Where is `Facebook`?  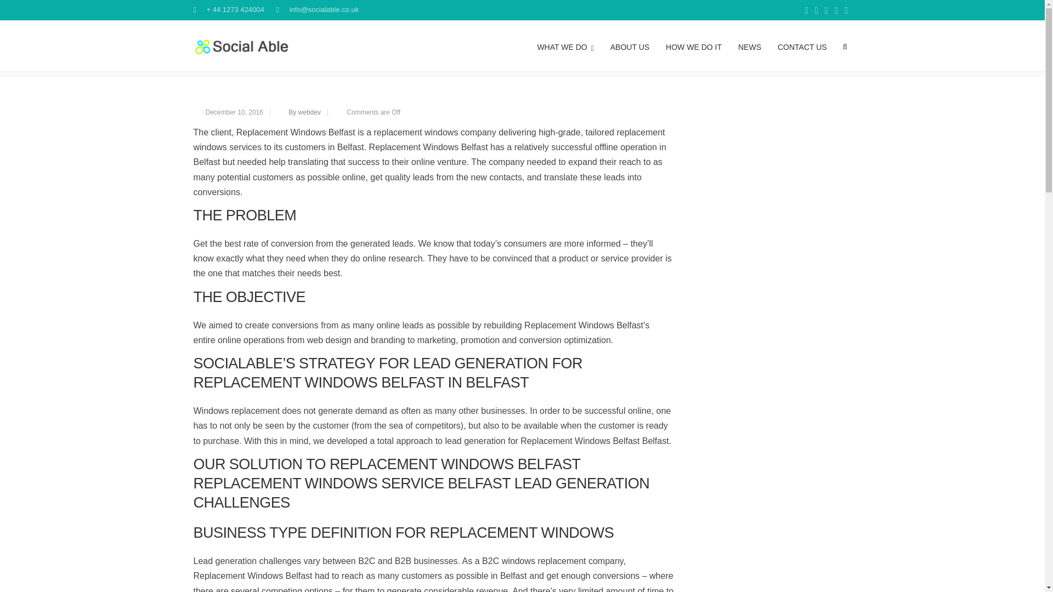 Facebook is located at coordinates (806, 11).